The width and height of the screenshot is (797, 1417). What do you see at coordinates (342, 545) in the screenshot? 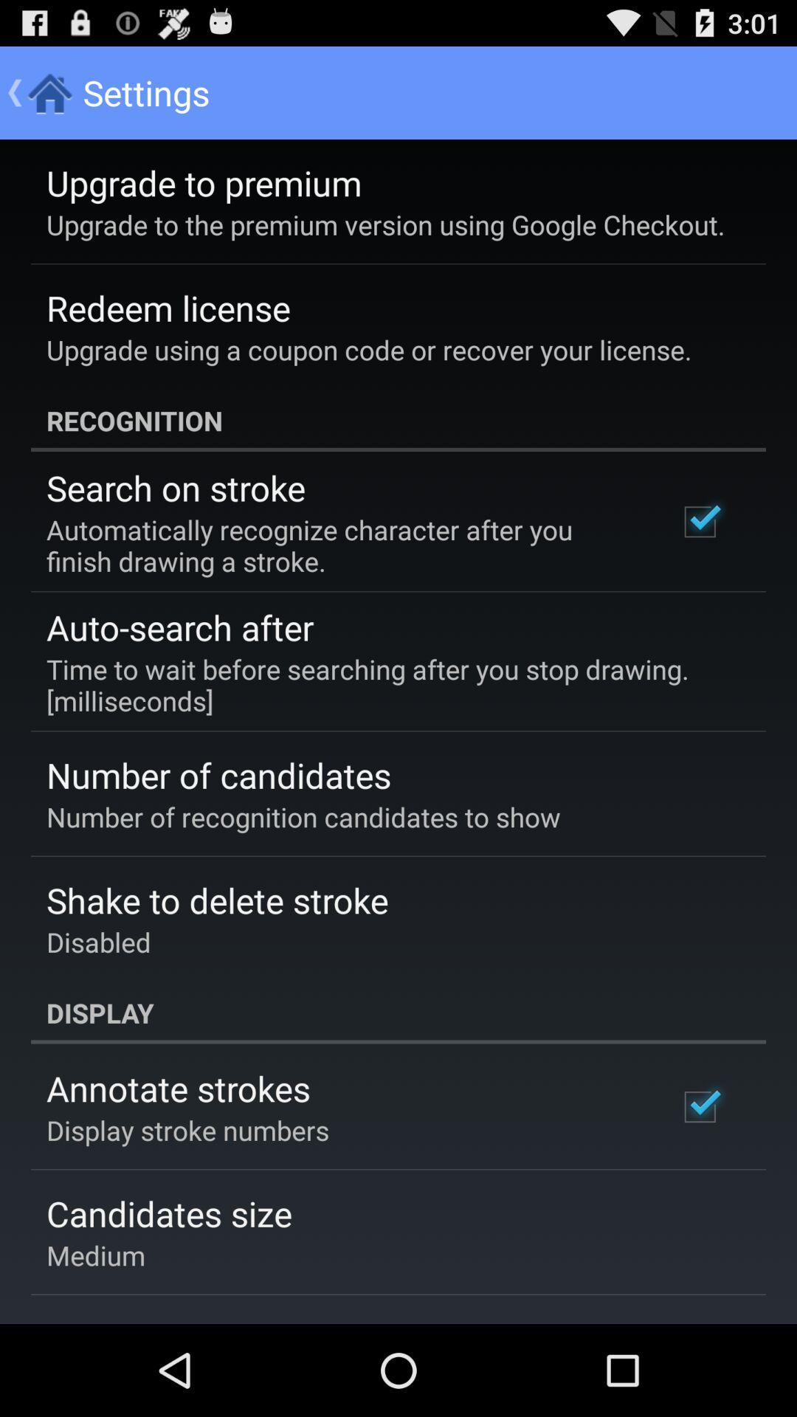
I see `press the item above the auto-search after` at bounding box center [342, 545].